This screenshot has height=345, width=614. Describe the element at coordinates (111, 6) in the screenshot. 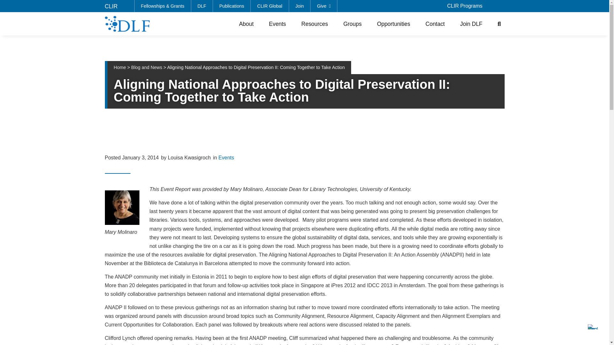

I see `CLIR` at that location.